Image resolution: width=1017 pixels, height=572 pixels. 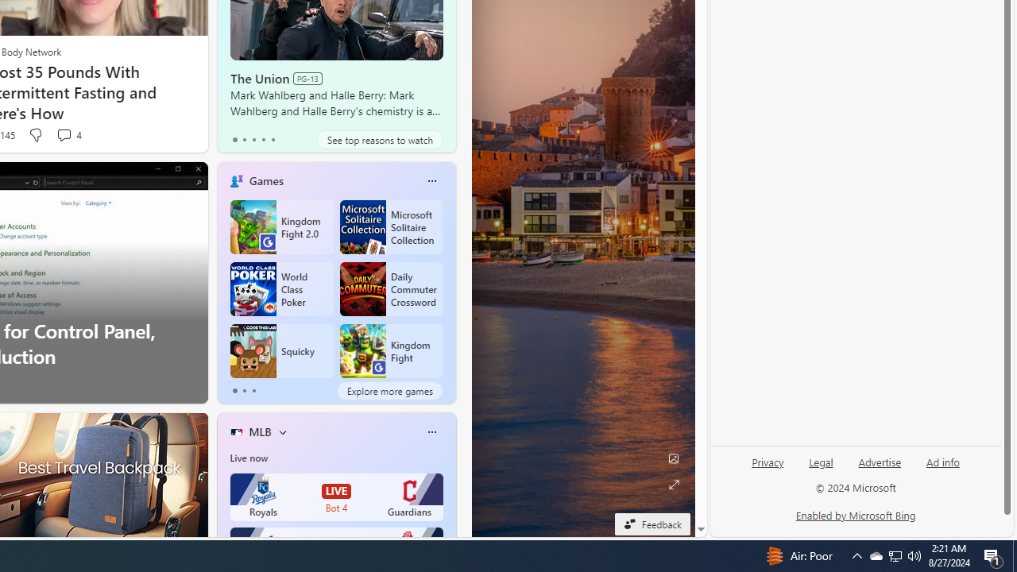 What do you see at coordinates (243, 391) in the screenshot?
I see `tab-1` at bounding box center [243, 391].